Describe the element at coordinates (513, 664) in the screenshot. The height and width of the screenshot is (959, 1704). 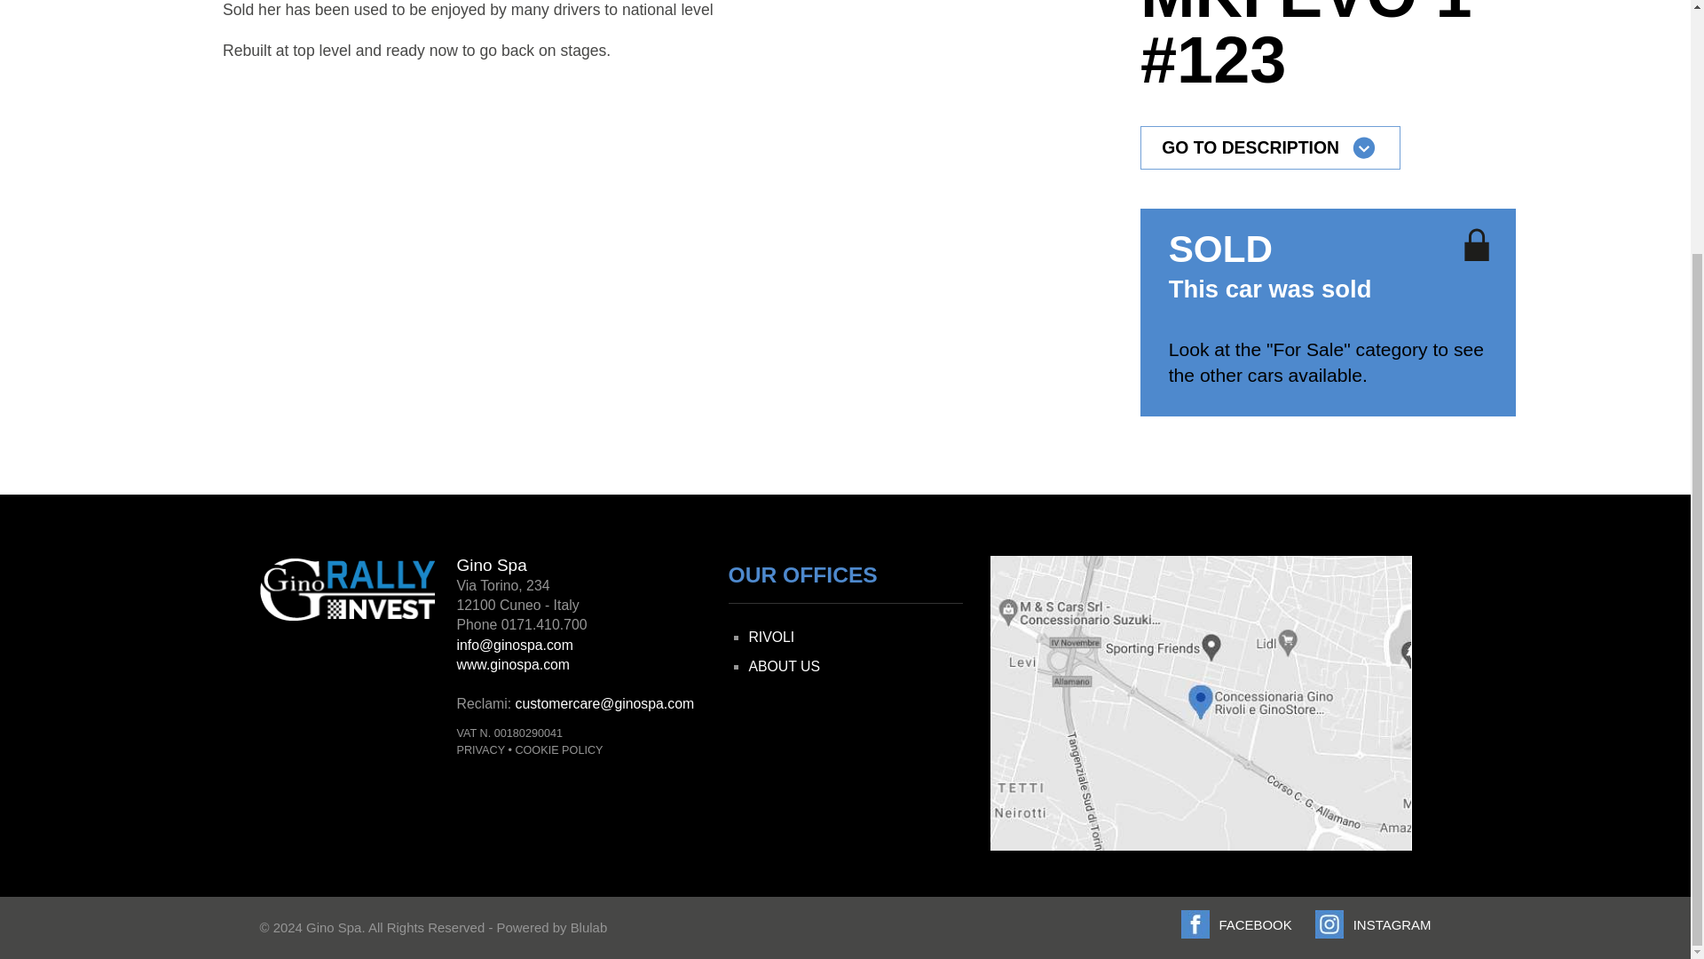
I see `www.ginospa.com` at that location.